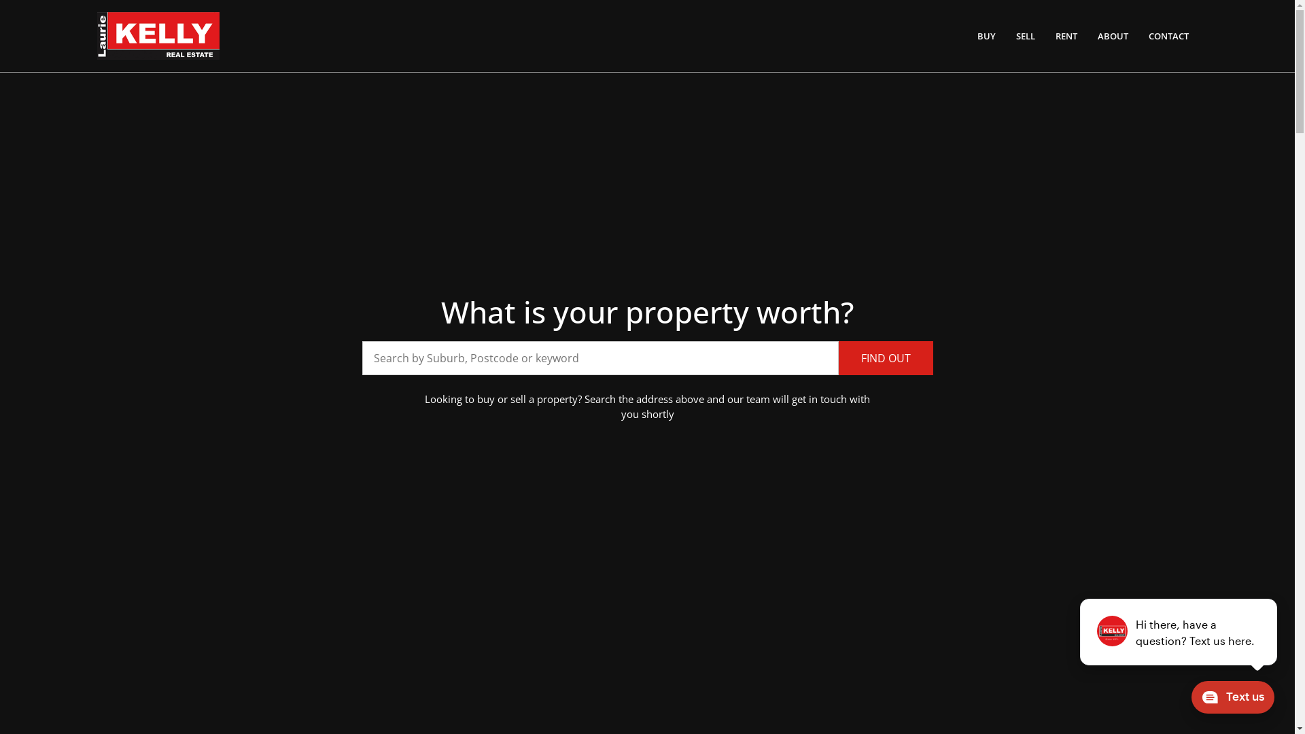  Describe the element at coordinates (1026, 36) in the screenshot. I see `SELL` at that location.